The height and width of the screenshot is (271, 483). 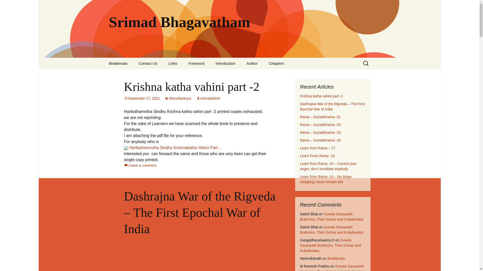 I want to click on Miscellaneous, so click(x=178, y=98).